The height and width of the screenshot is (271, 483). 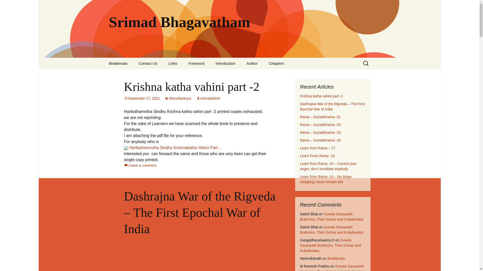 I want to click on Miscellaneous, so click(x=178, y=98).